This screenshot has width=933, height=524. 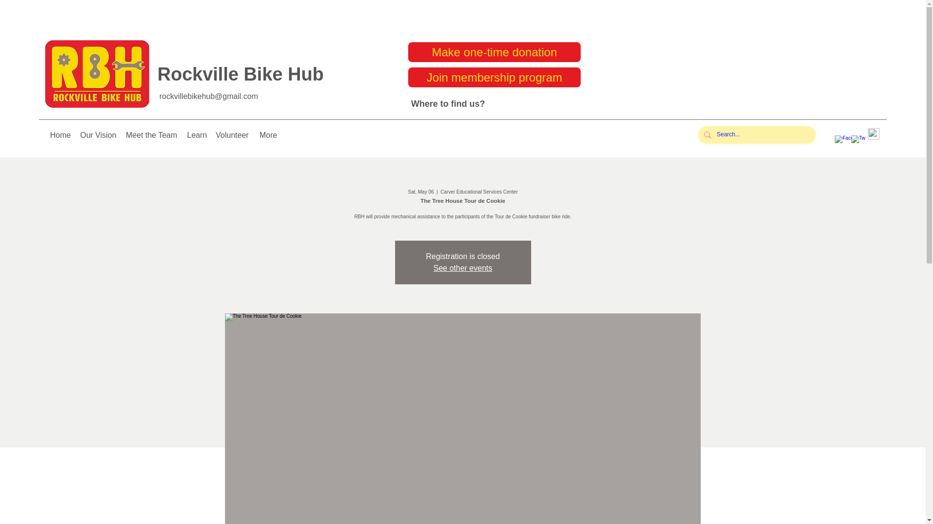 I want to click on Our Vision, so click(x=98, y=135).